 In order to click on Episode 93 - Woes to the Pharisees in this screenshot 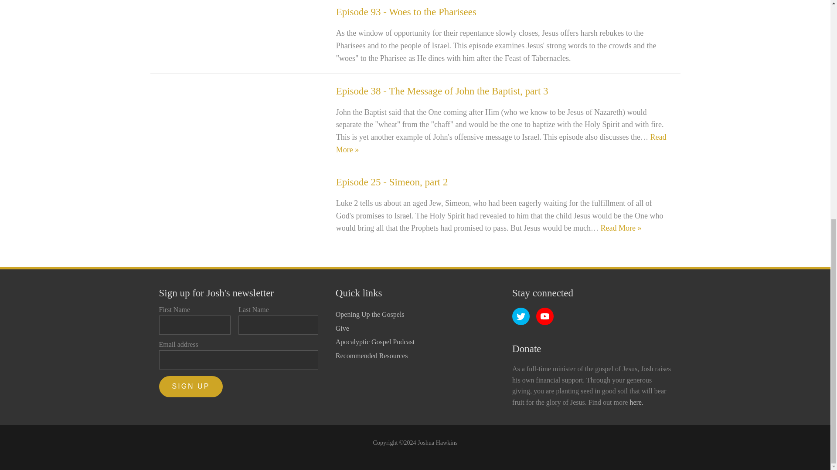, I will do `click(406, 12)`.